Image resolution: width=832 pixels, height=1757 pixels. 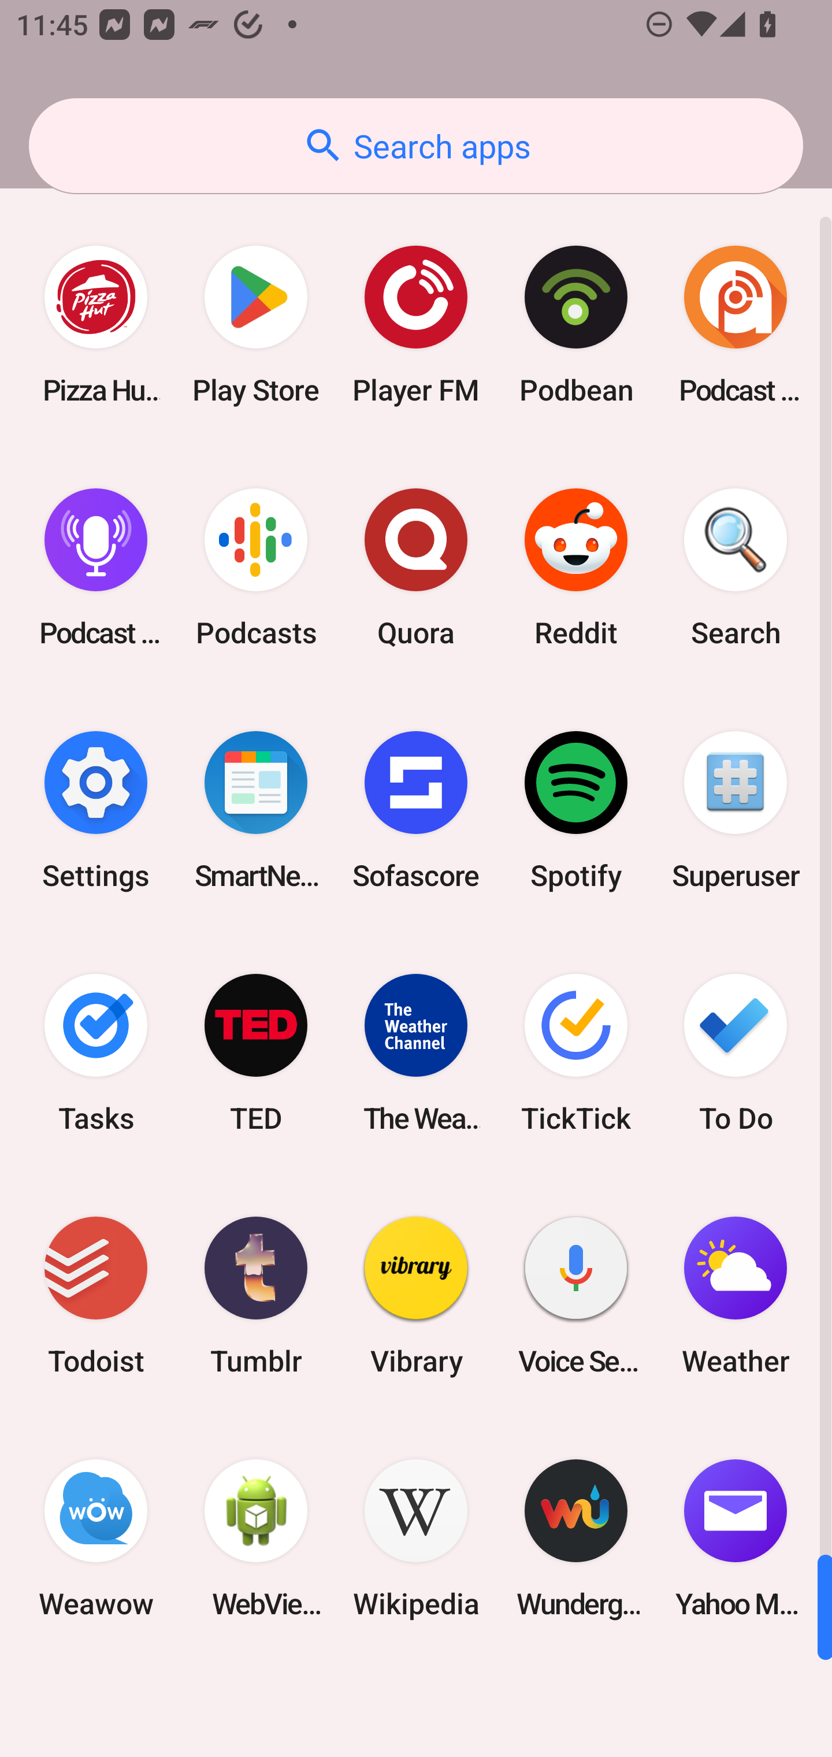 What do you see at coordinates (416, 325) in the screenshot?
I see `Player FM` at bounding box center [416, 325].